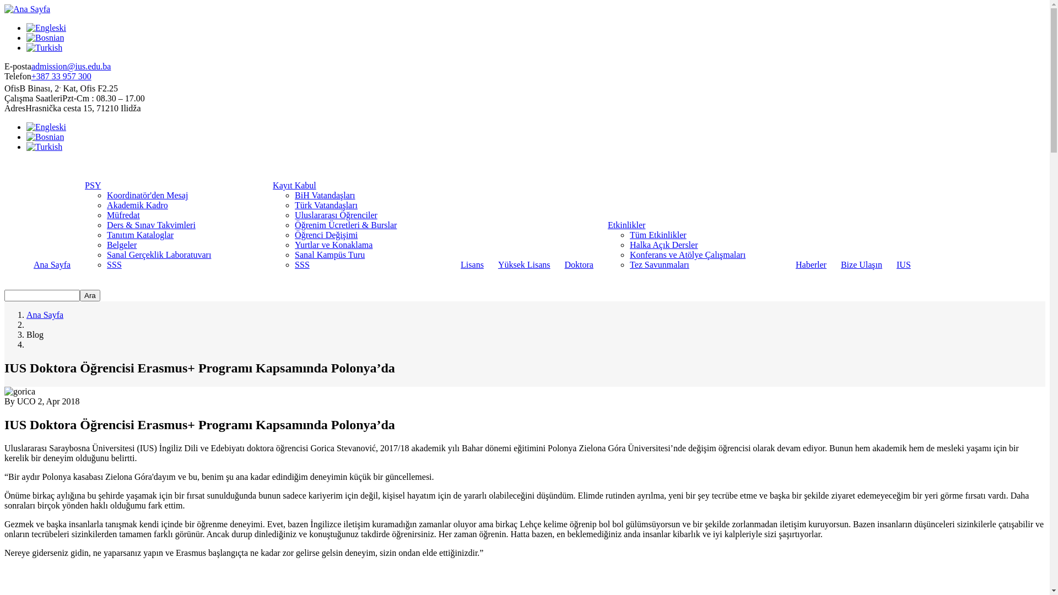 The width and height of the screenshot is (1058, 595). I want to click on Bosnian, so click(45, 137).